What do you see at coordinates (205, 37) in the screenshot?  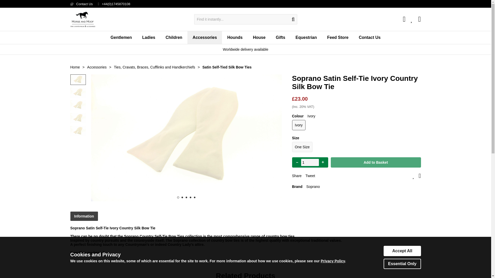 I see `Accessories` at bounding box center [205, 37].